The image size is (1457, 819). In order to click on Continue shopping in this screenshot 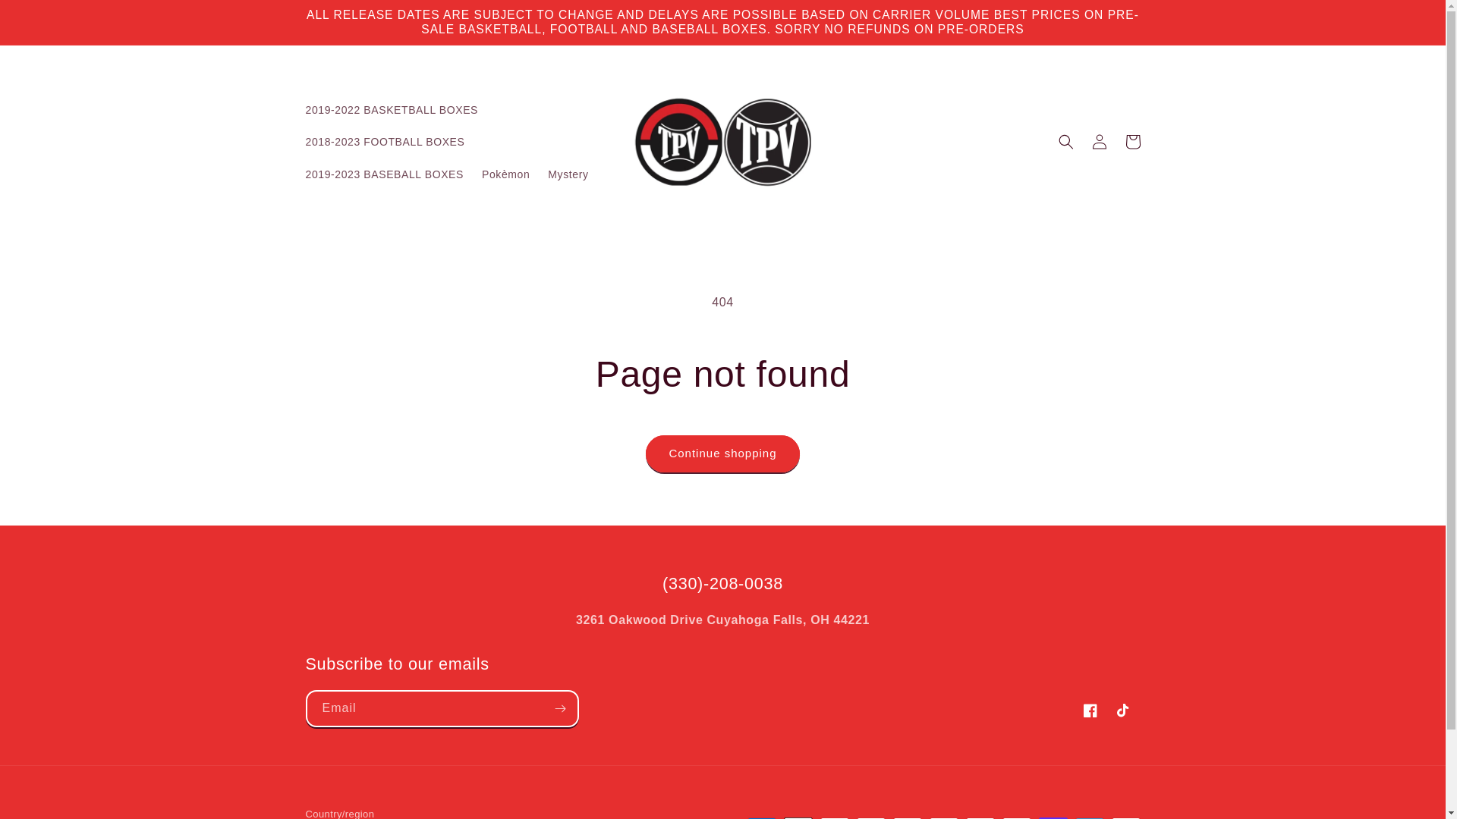, I will do `click(722, 453)`.